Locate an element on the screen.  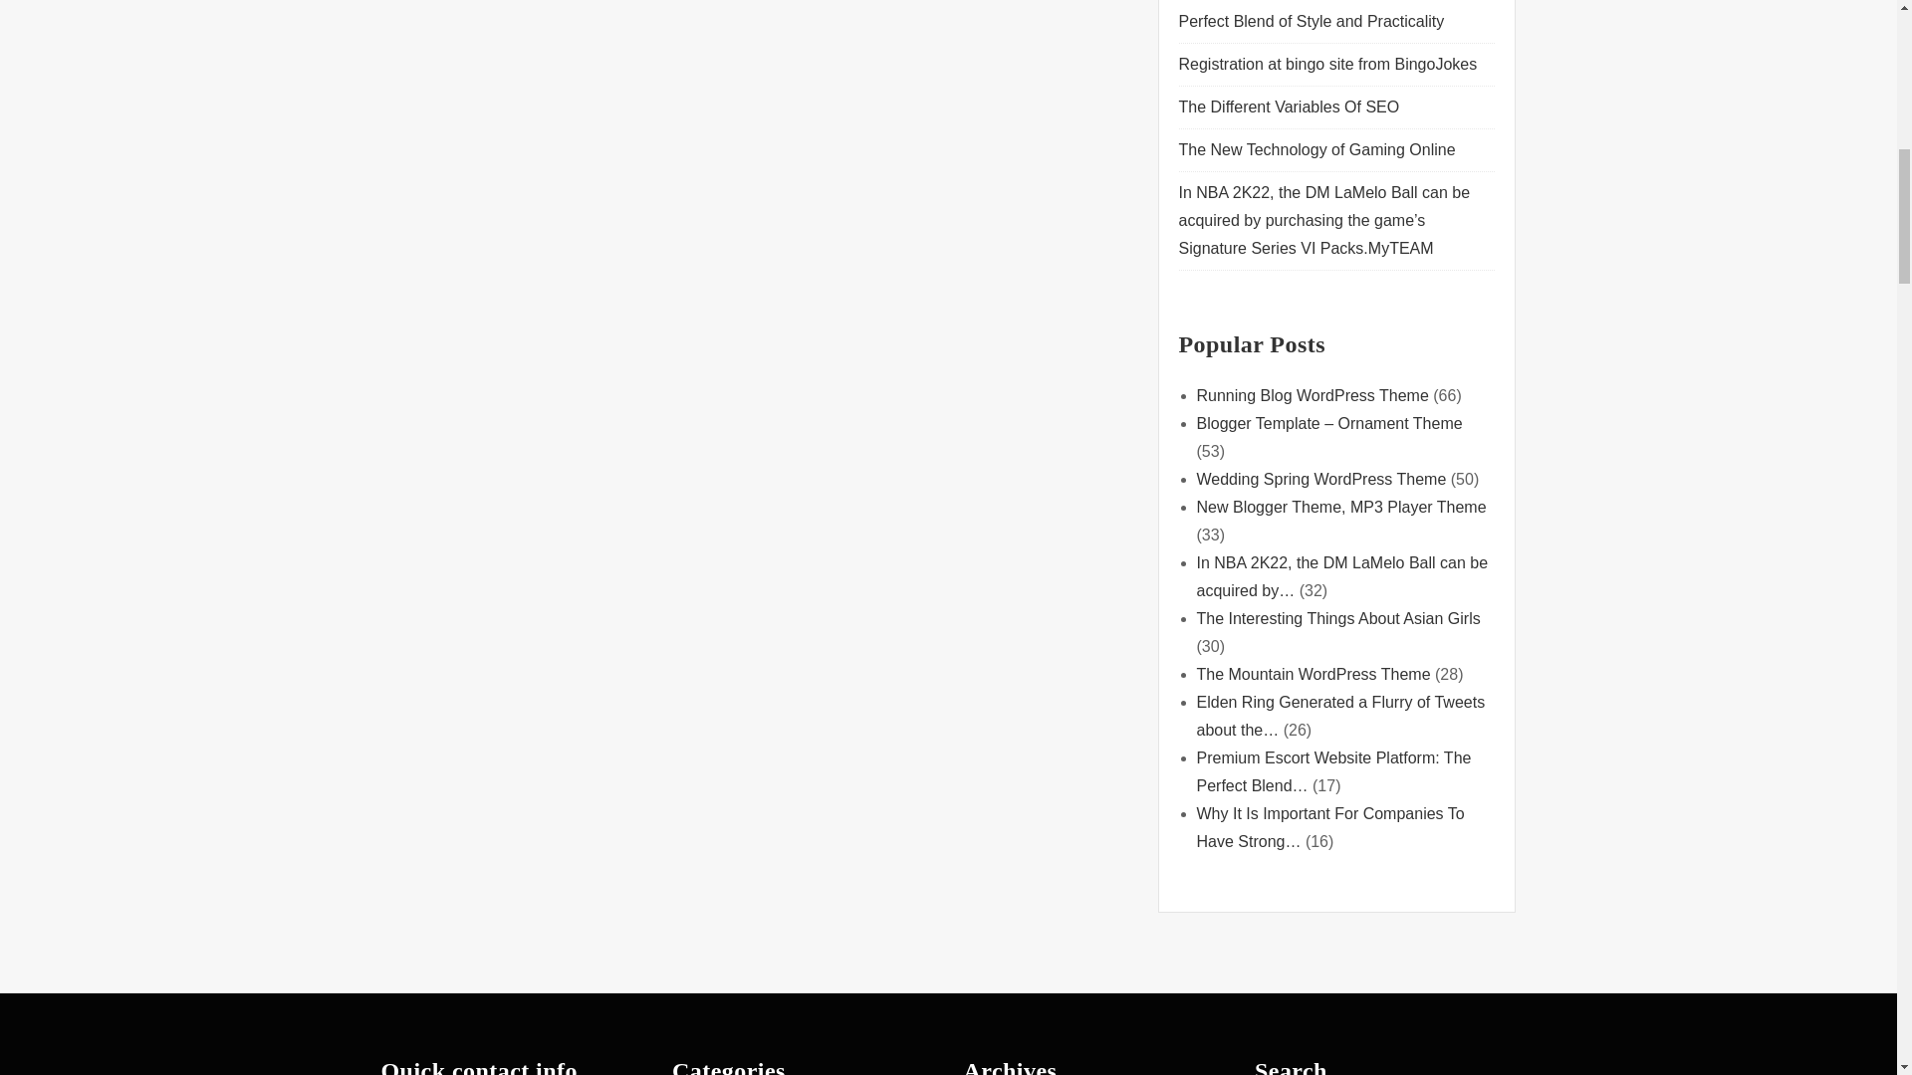
Wedding Spring WordPress Theme is located at coordinates (1321, 480).